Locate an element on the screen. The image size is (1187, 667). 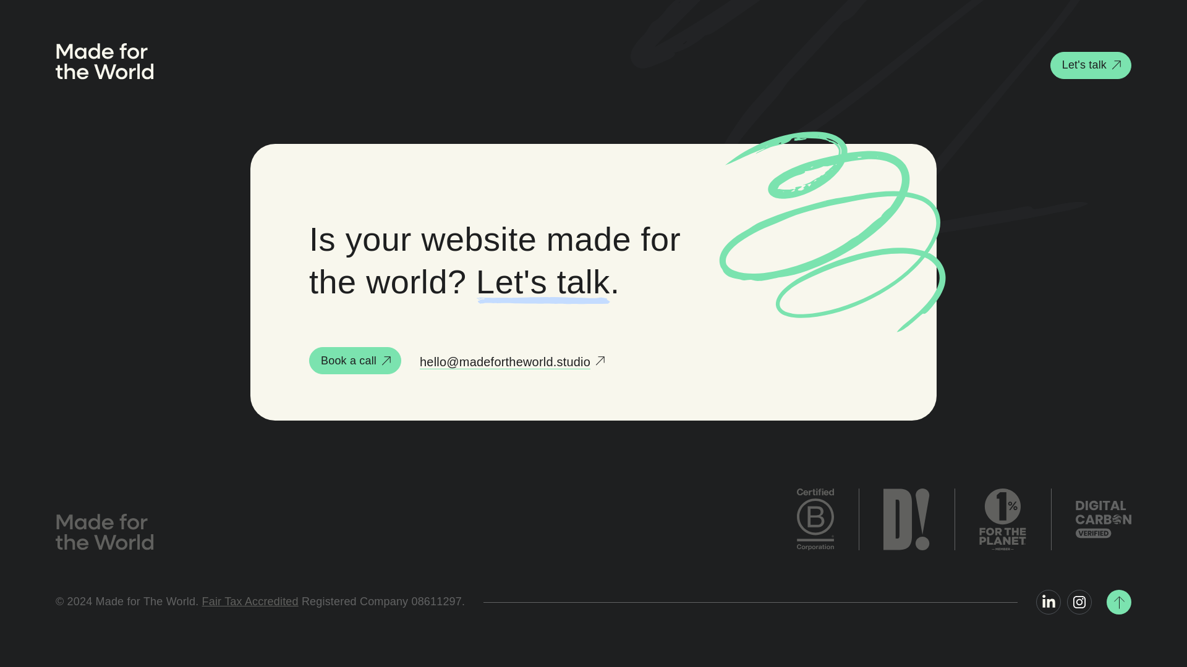
Book a call is located at coordinates (355, 360).